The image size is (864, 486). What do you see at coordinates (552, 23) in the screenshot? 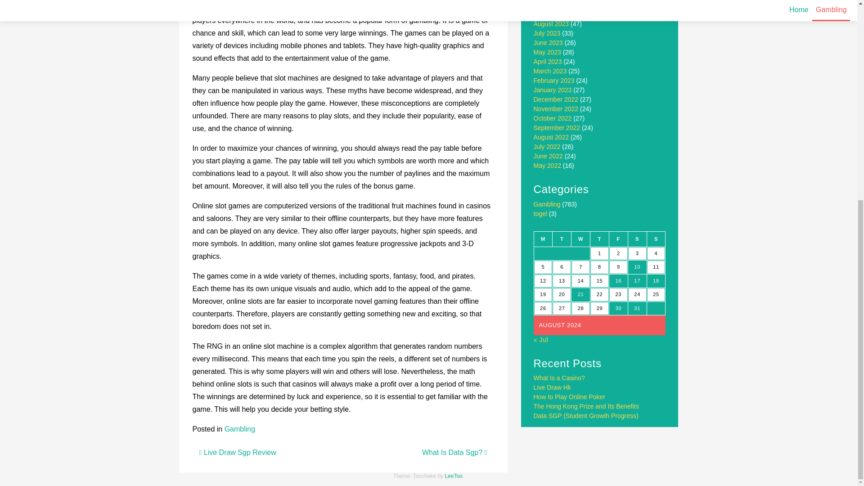
I see `August 2023` at bounding box center [552, 23].